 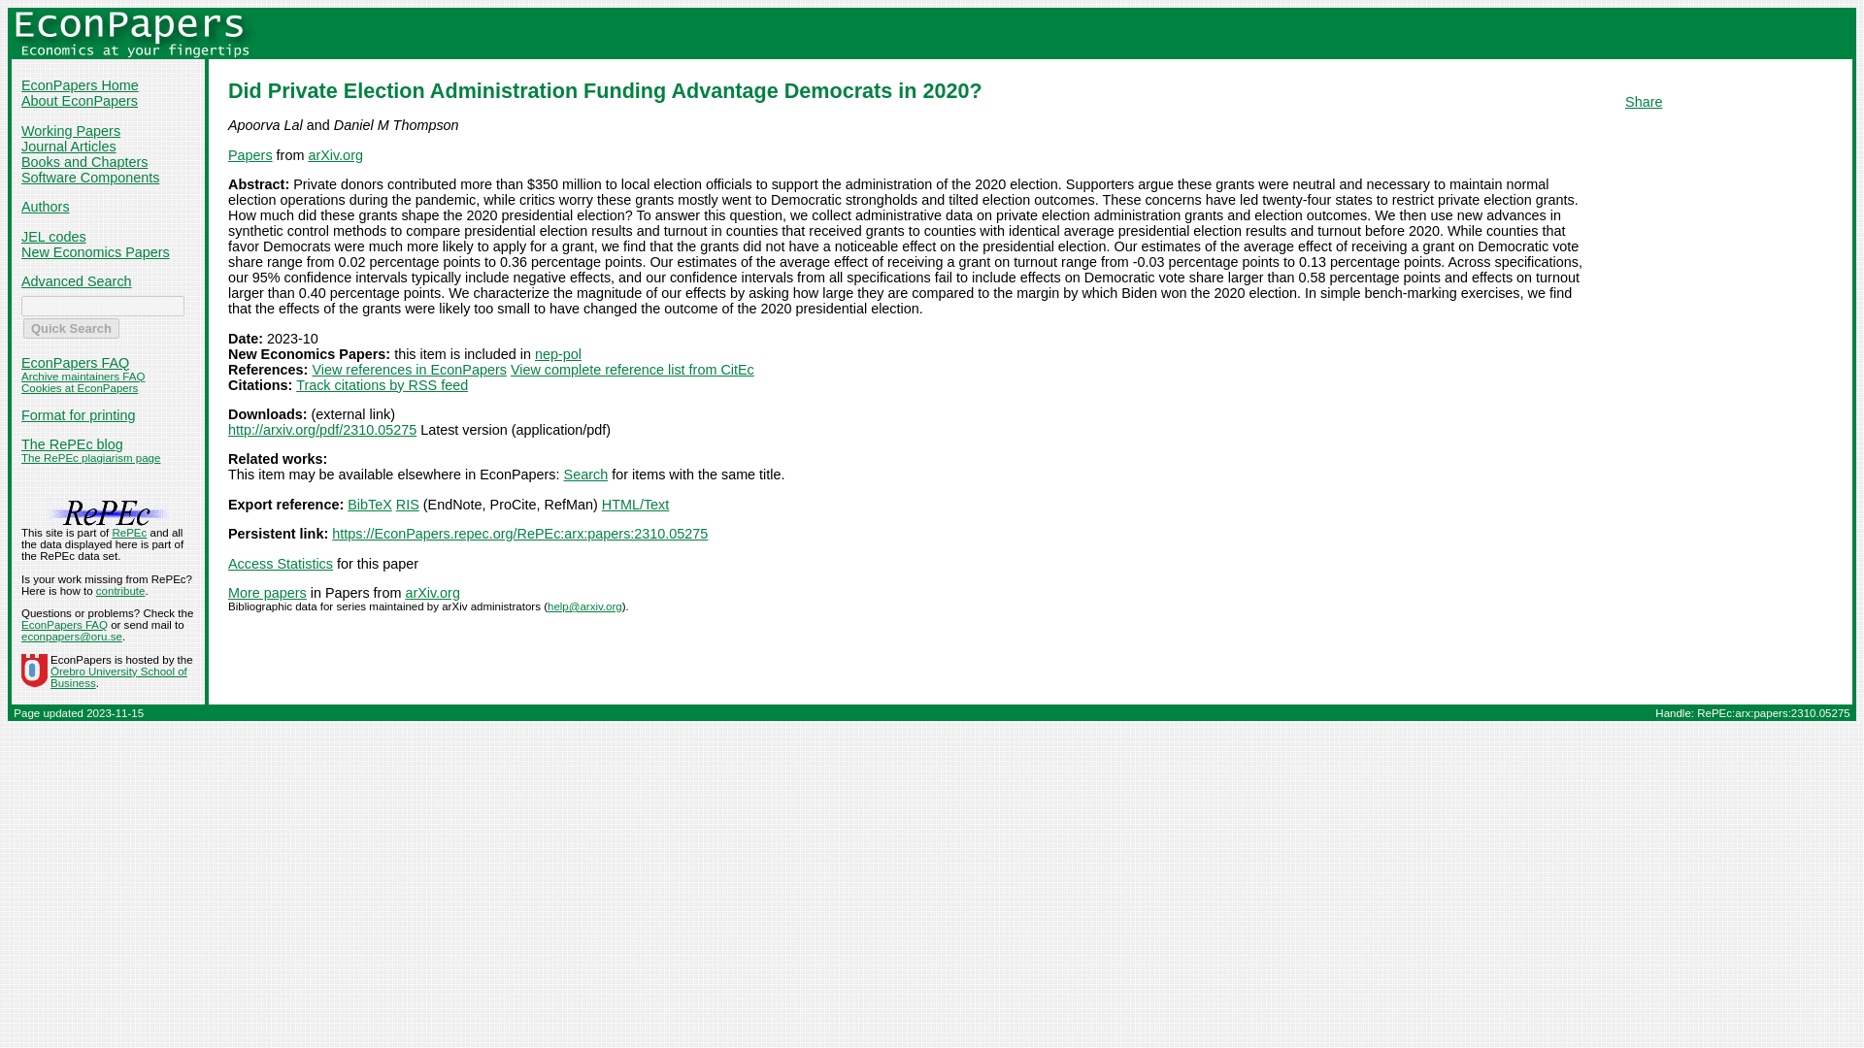 What do you see at coordinates (250, 155) in the screenshot?
I see `Papers` at bounding box center [250, 155].